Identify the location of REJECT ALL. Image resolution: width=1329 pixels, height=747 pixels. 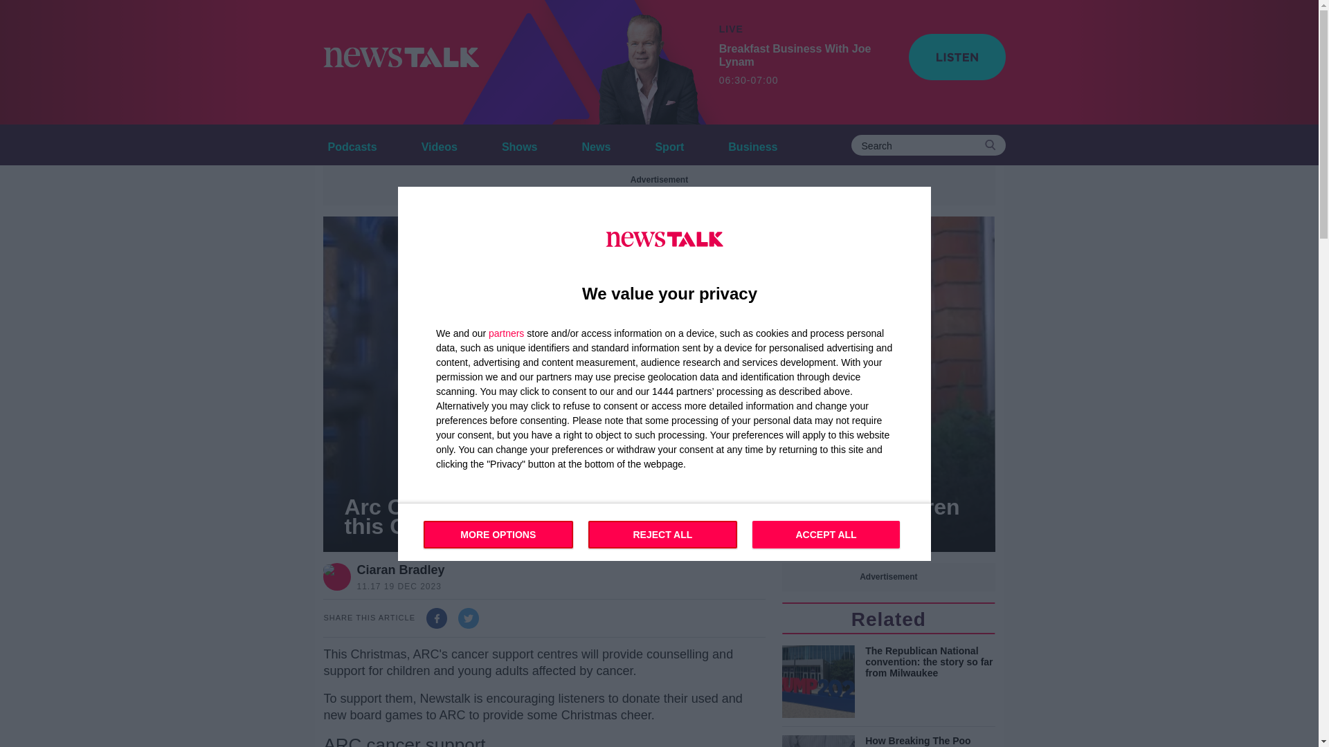
(663, 533).